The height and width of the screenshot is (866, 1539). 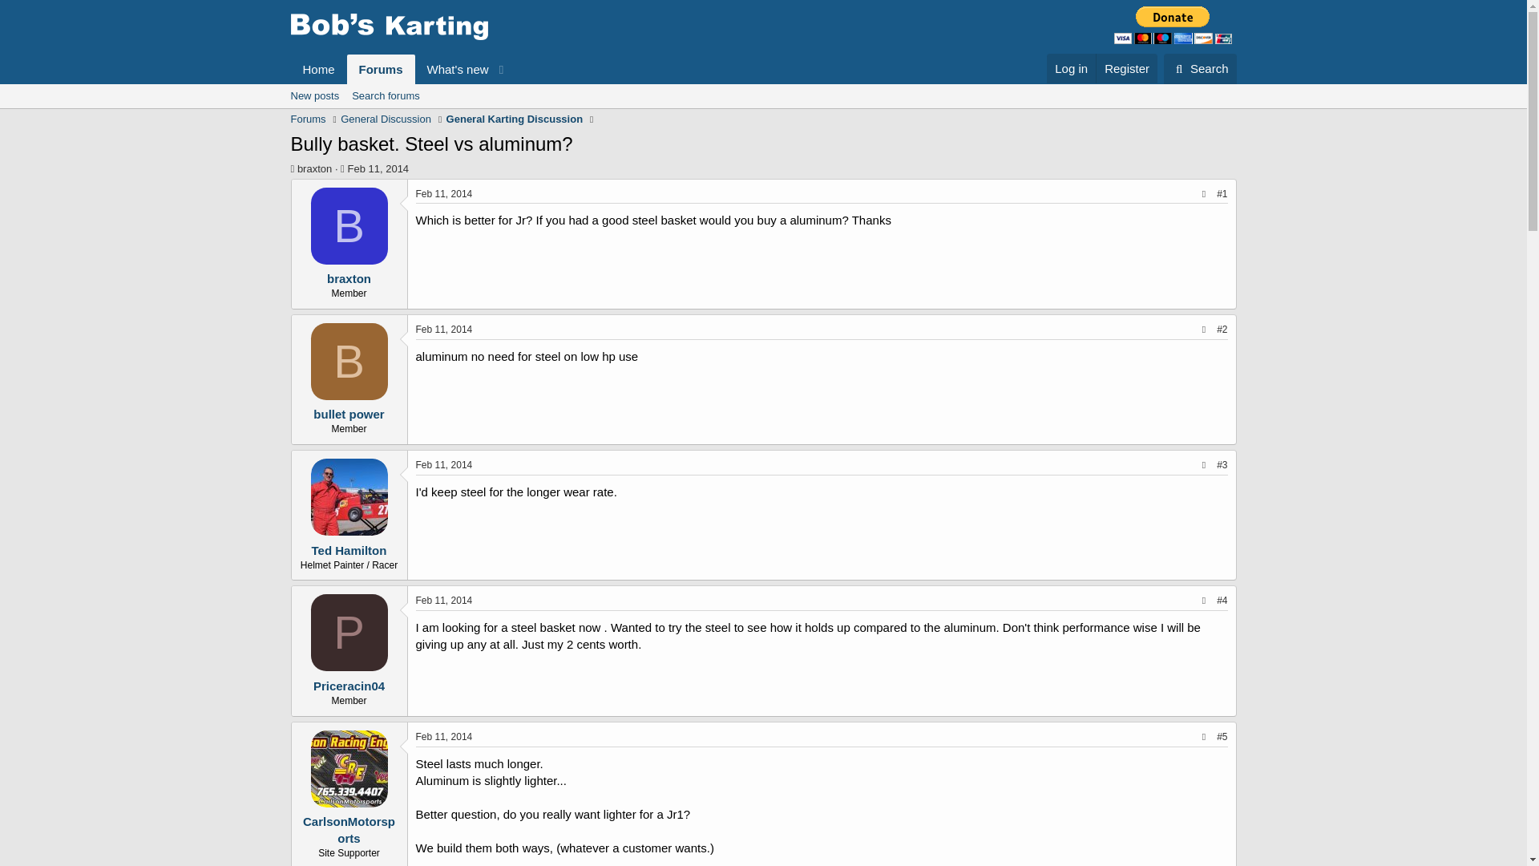 I want to click on Log in, so click(x=385, y=119).